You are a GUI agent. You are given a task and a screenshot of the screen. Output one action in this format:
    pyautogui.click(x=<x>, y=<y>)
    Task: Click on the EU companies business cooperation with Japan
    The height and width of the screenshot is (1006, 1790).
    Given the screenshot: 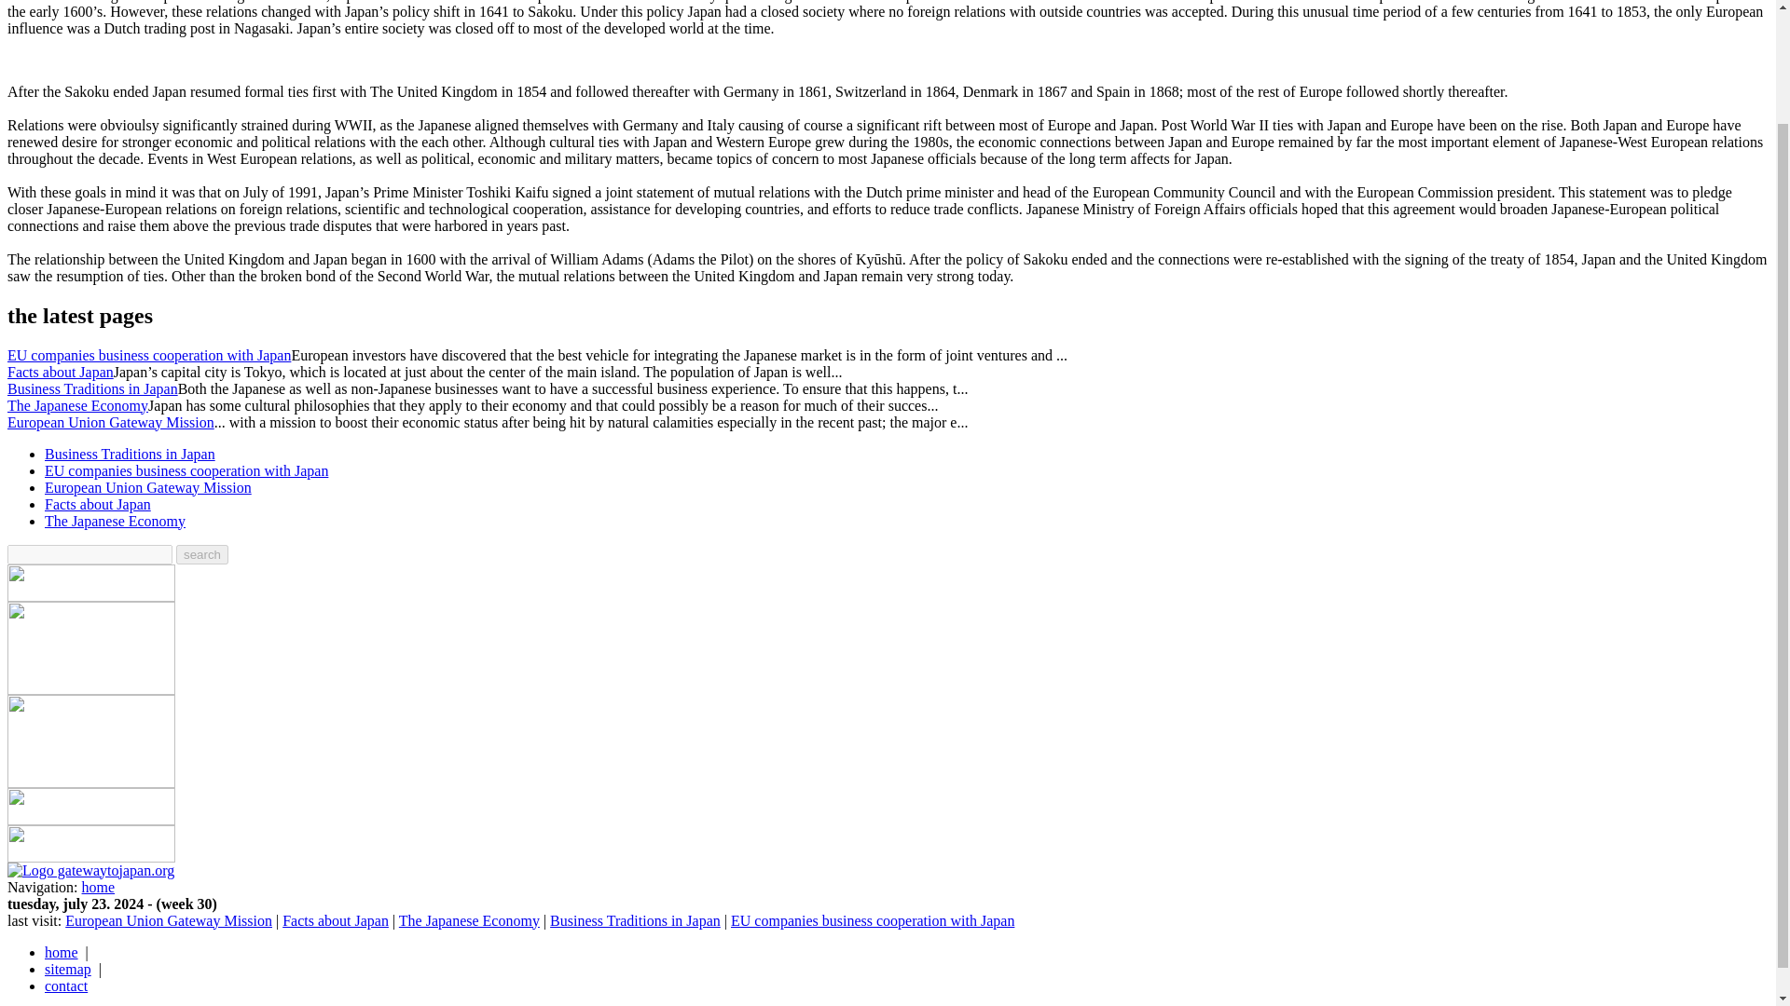 What is the action you would take?
    pyautogui.click(x=873, y=920)
    